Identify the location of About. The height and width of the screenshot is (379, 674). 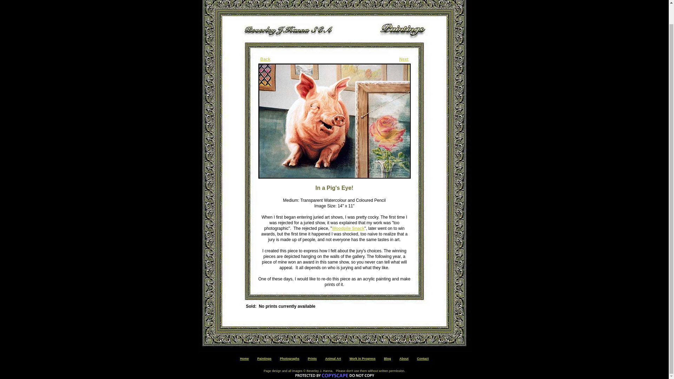
(404, 359).